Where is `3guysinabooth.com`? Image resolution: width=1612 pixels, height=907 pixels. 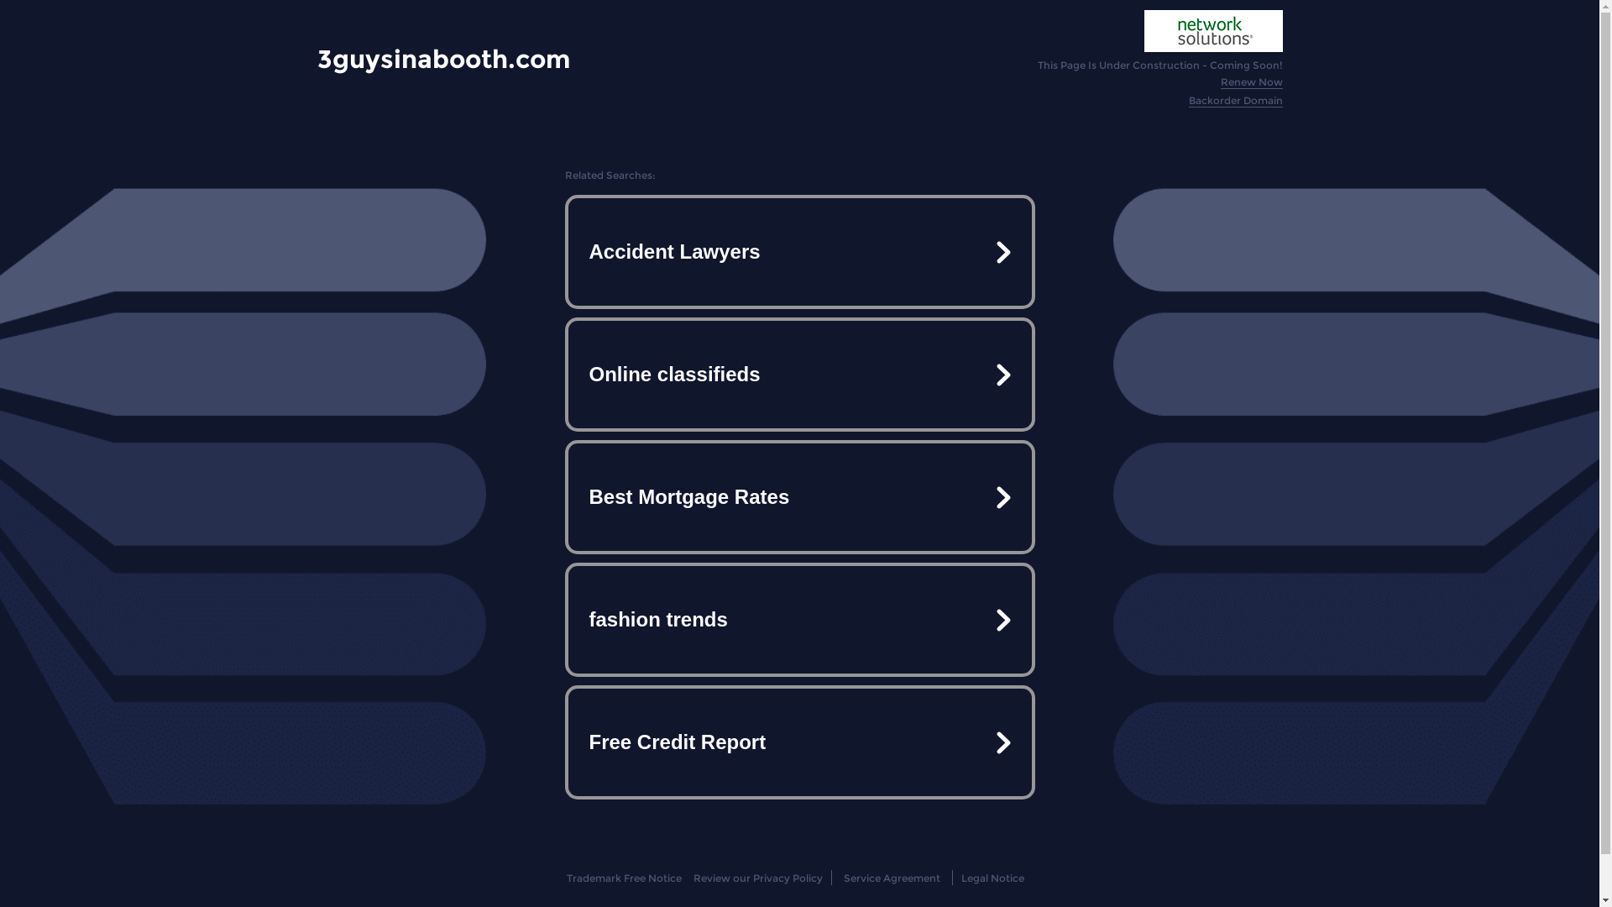
3guysinabooth.com is located at coordinates (443, 59).